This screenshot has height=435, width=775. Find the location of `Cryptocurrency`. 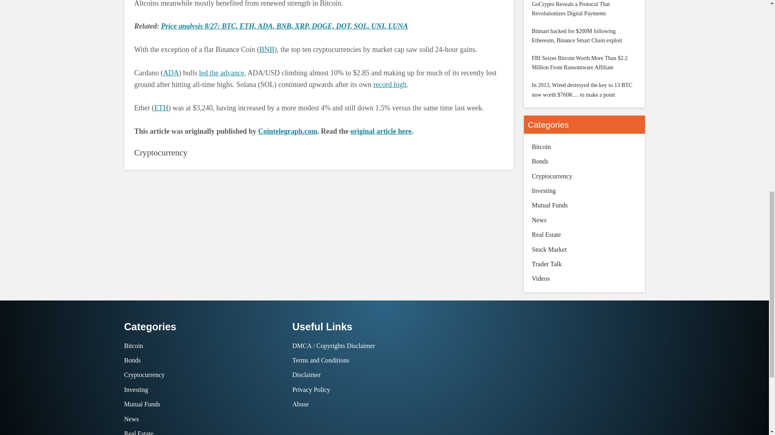

Cryptocurrency is located at coordinates (161, 152).